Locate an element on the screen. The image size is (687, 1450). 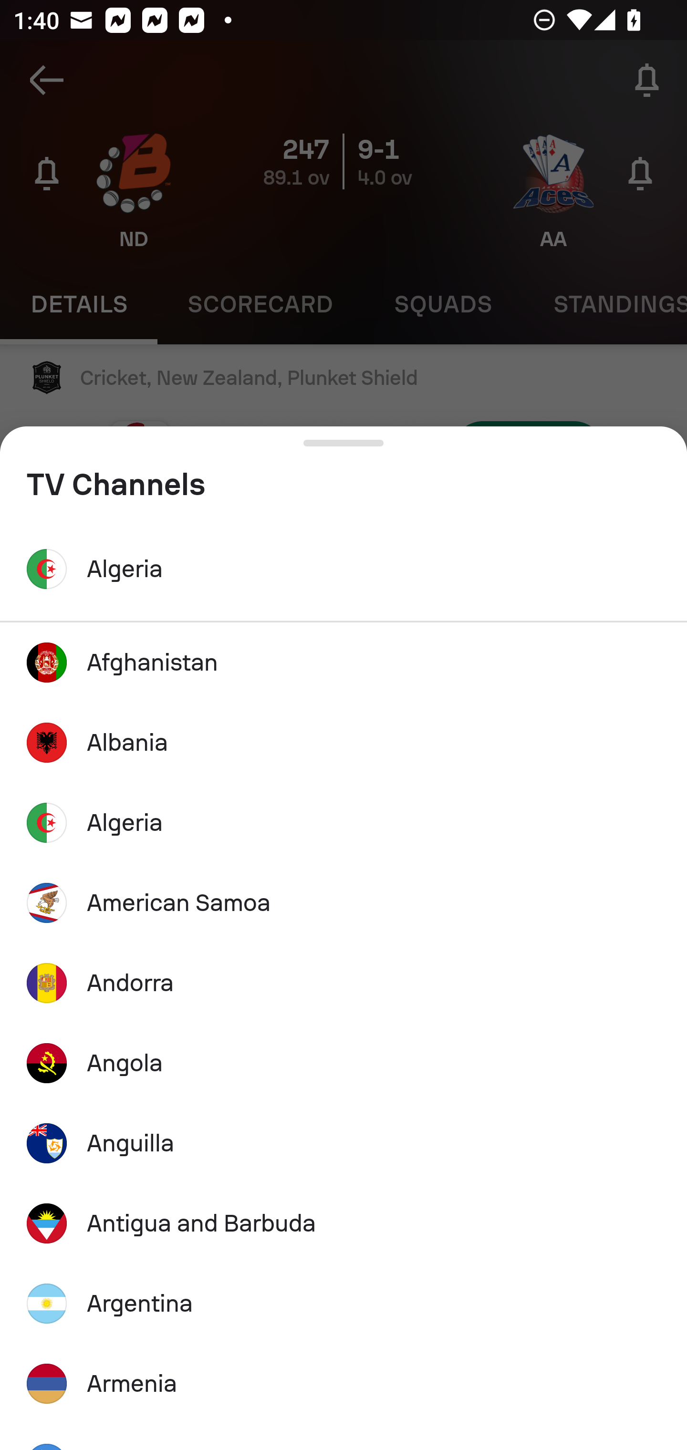
Antigua and Barbuda is located at coordinates (343, 1223).